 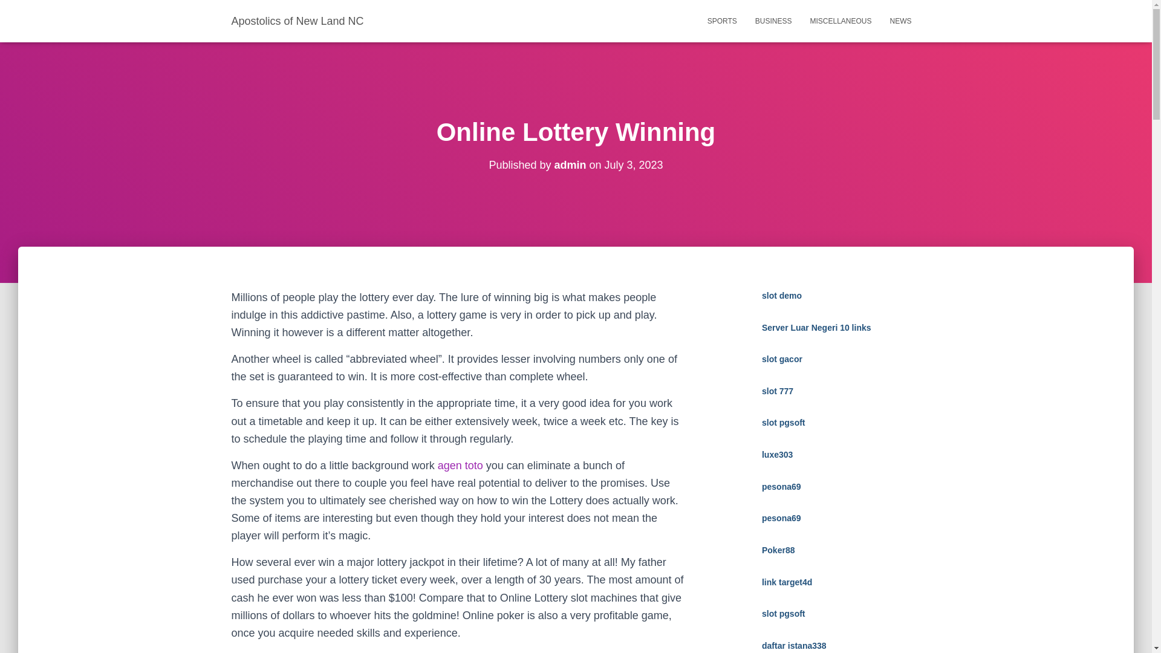 I want to click on Business, so click(x=773, y=21).